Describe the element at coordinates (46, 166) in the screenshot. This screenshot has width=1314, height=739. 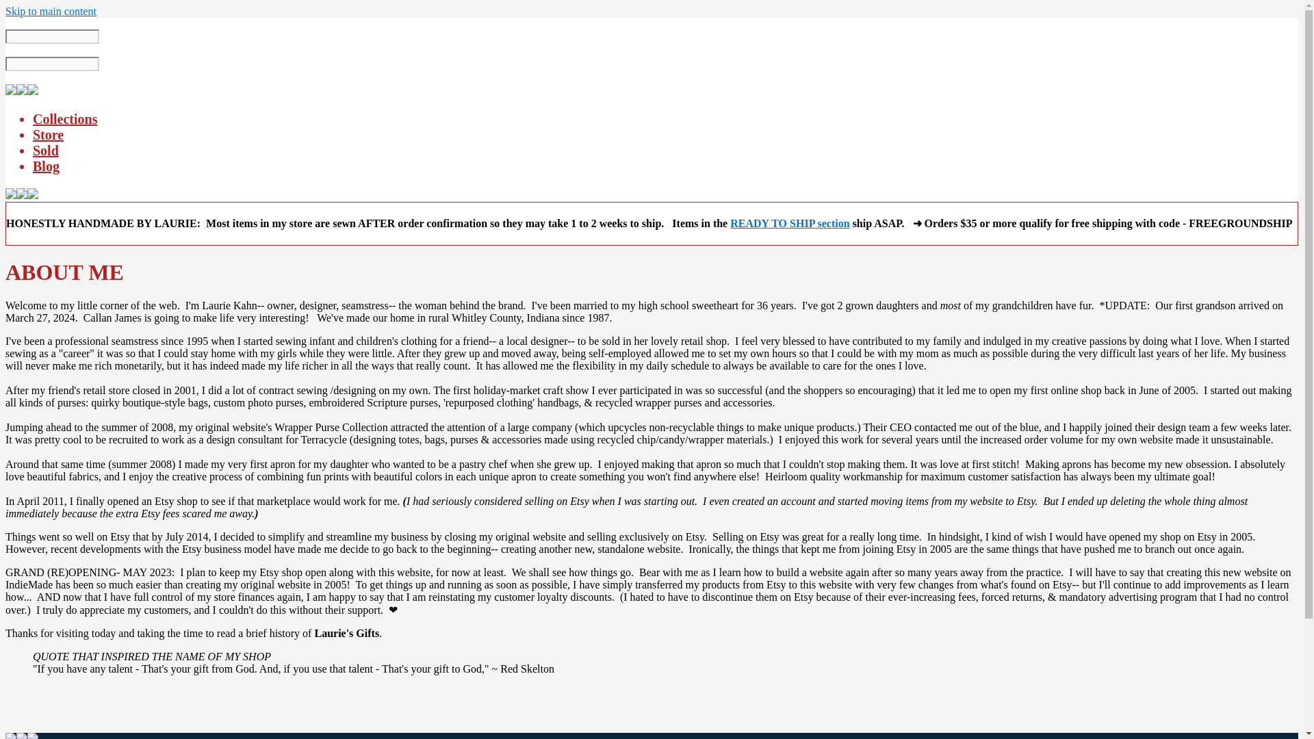
I see `Blog` at that location.